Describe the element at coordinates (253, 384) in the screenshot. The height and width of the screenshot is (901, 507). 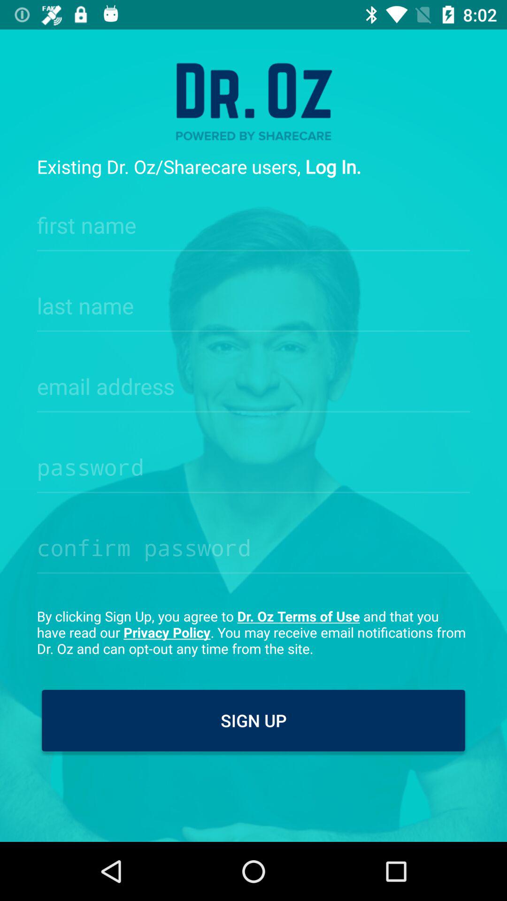
I see `email address` at that location.